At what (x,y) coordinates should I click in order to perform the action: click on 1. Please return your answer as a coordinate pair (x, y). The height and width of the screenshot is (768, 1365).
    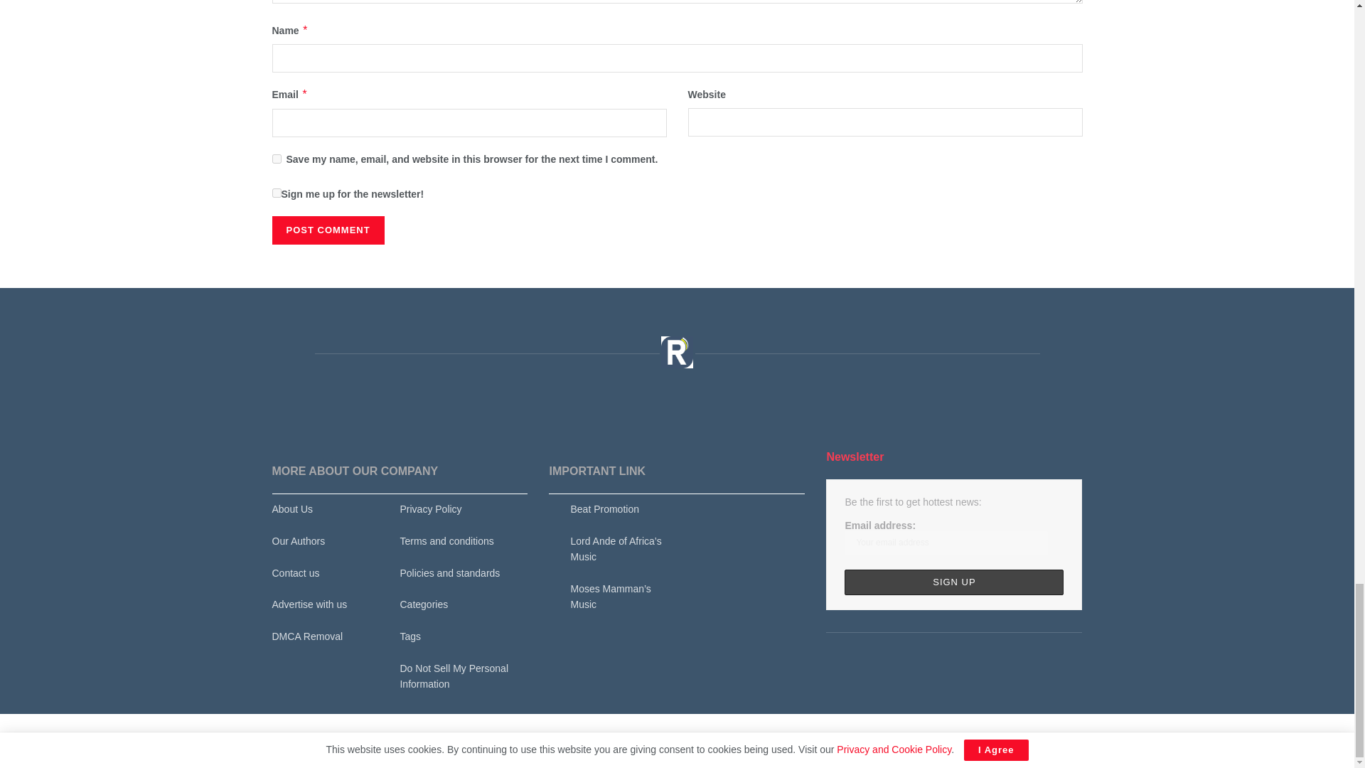
    Looking at the image, I should click on (276, 192).